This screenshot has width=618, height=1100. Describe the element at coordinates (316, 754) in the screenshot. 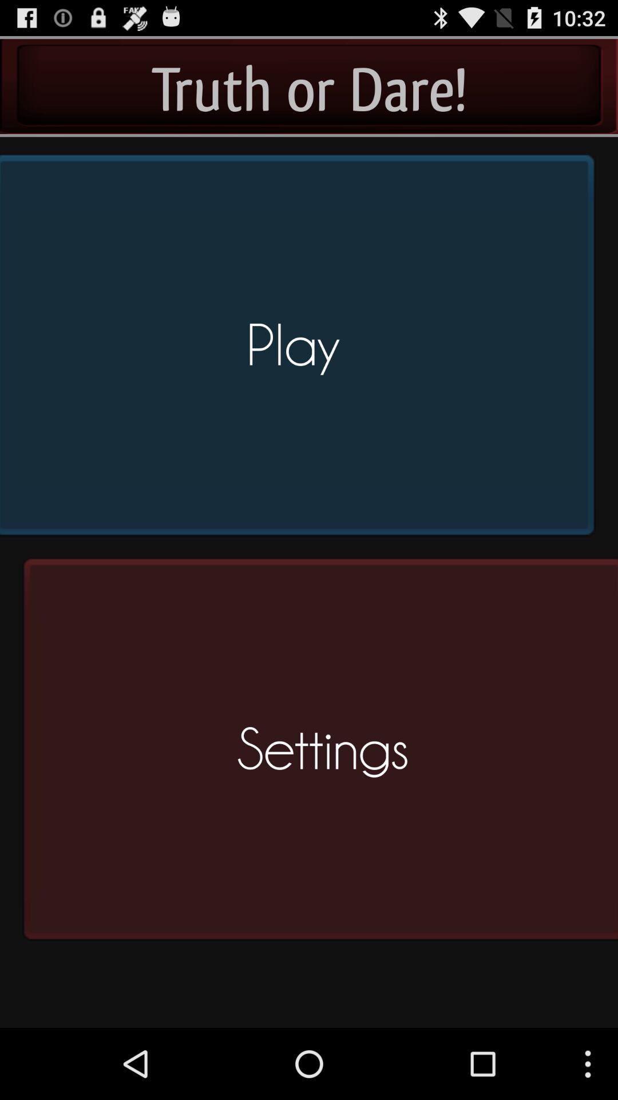

I see `swipe until the settings` at that location.